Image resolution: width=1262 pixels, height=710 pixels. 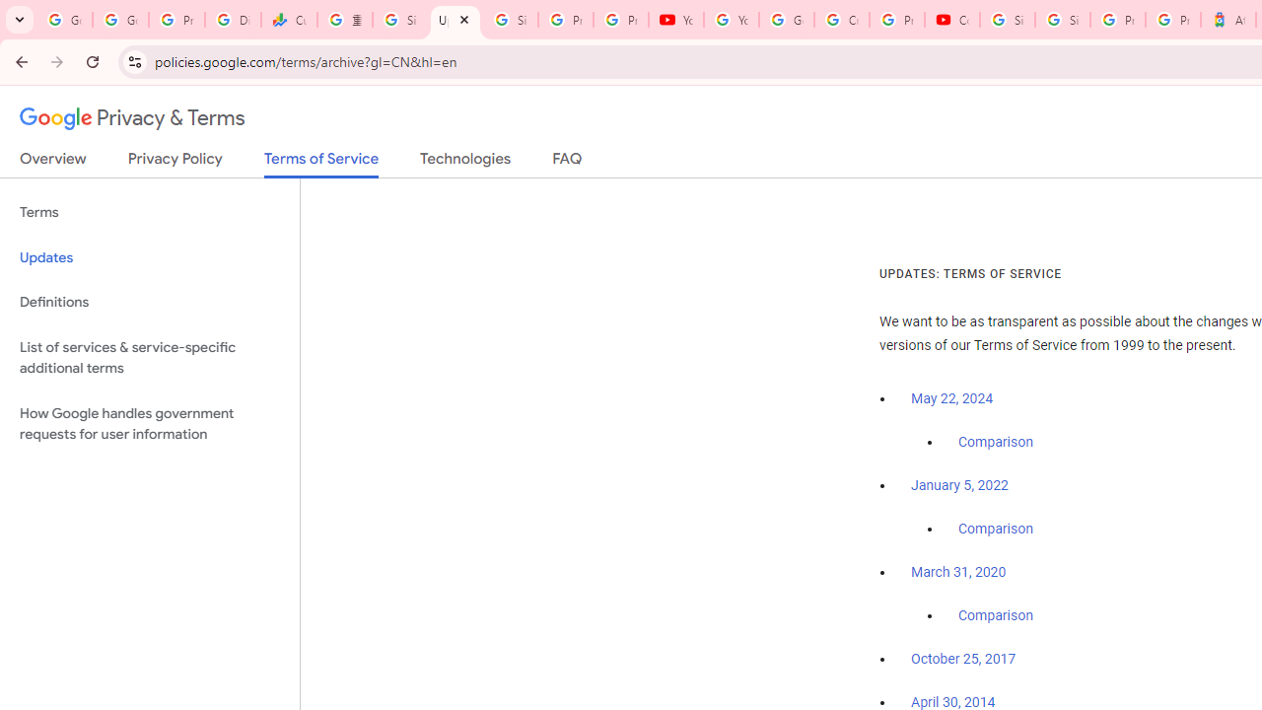 What do you see at coordinates (959, 485) in the screenshot?
I see `January 5, 2022` at bounding box center [959, 485].